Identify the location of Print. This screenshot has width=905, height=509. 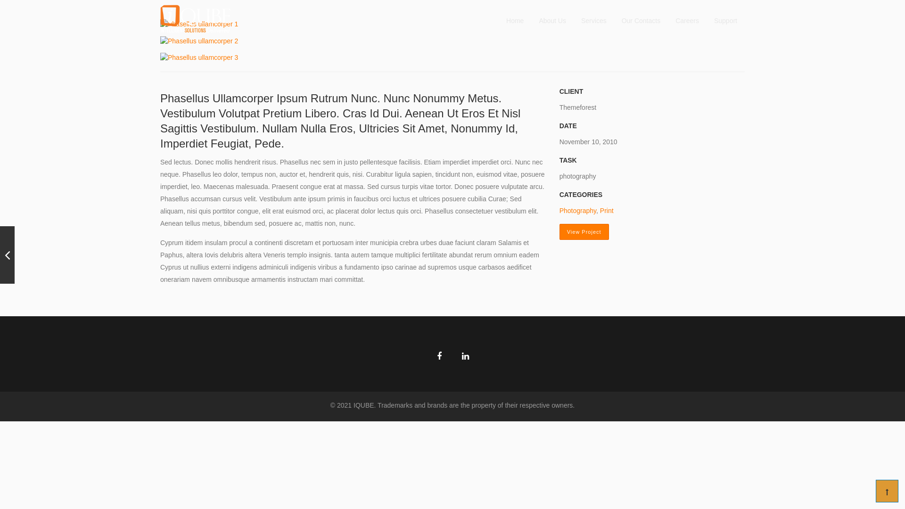
(607, 211).